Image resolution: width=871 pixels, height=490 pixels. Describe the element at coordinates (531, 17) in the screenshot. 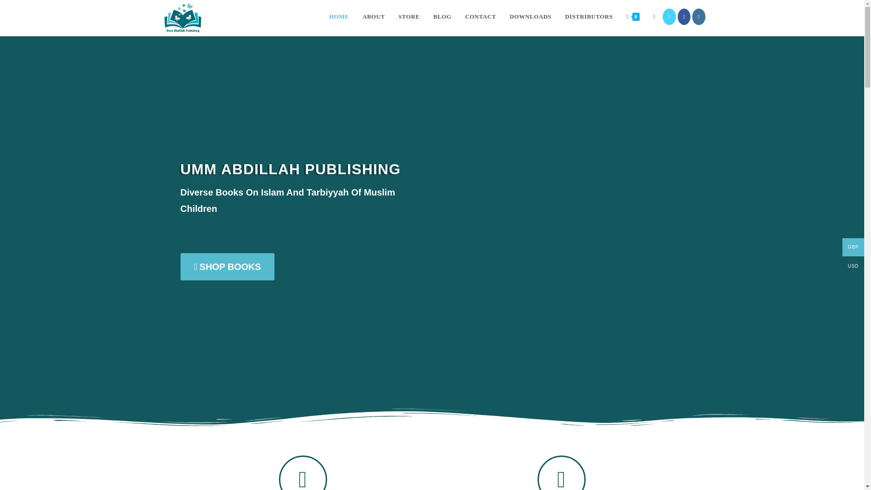

I see `DOWNLOADS` at that location.